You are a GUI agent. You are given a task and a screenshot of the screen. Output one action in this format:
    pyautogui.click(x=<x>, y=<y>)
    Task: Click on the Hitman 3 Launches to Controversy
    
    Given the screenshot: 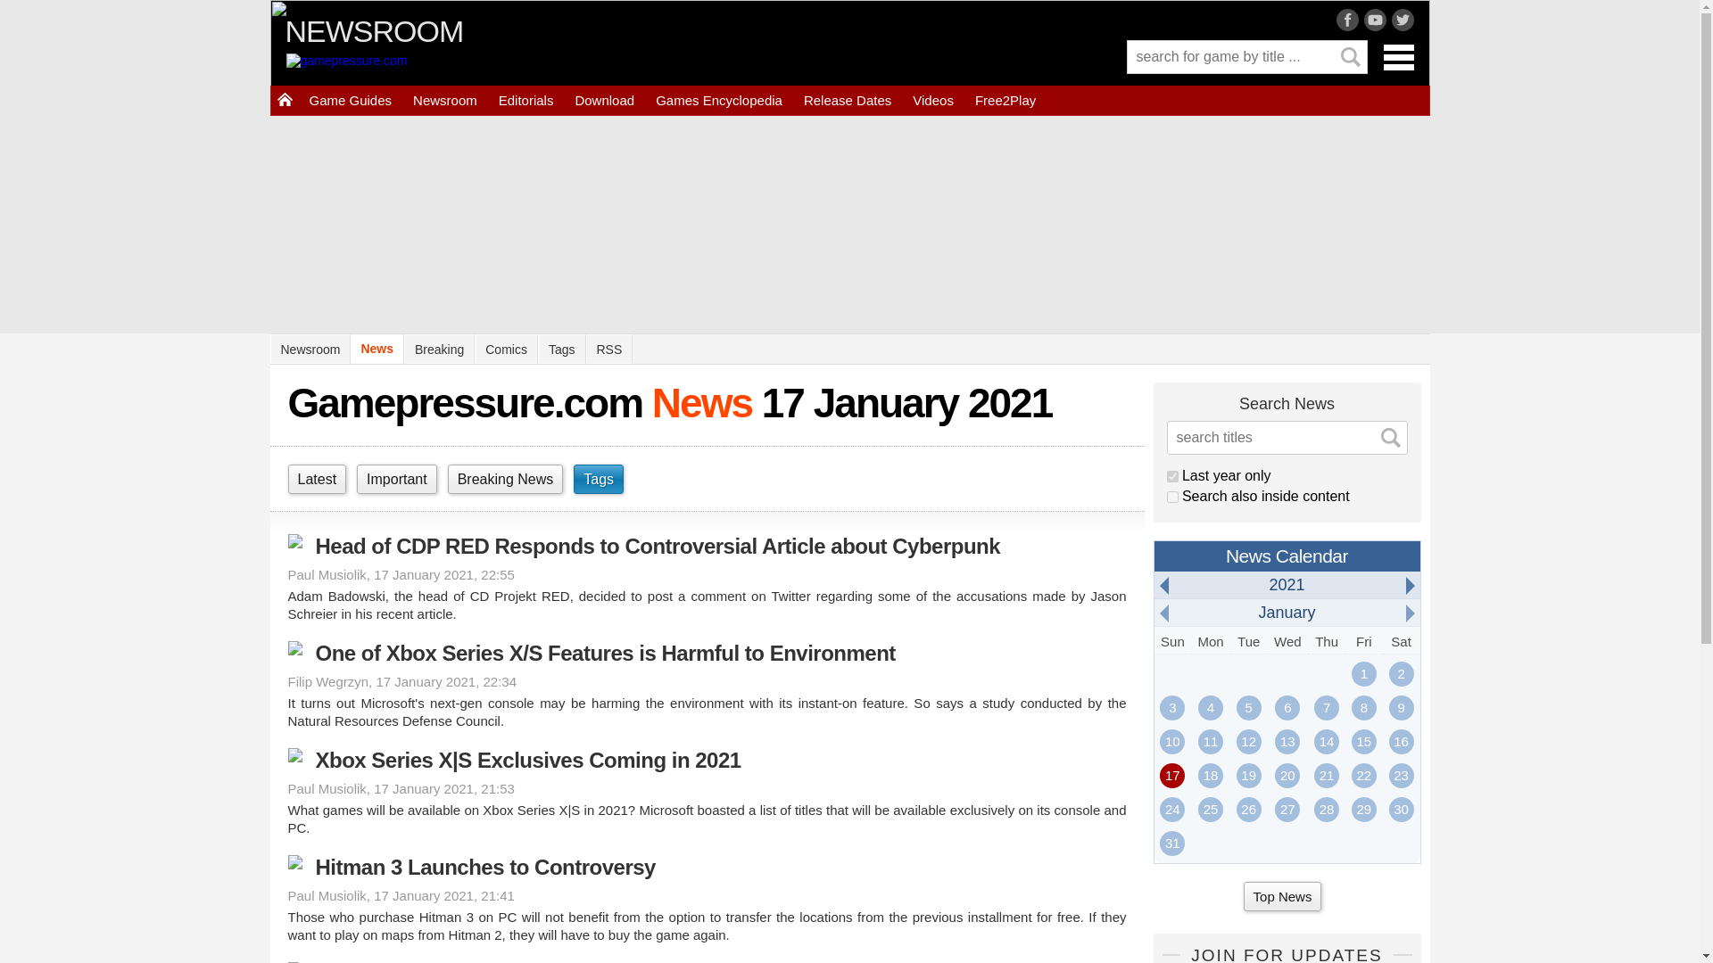 What is the action you would take?
    pyautogui.click(x=707, y=867)
    